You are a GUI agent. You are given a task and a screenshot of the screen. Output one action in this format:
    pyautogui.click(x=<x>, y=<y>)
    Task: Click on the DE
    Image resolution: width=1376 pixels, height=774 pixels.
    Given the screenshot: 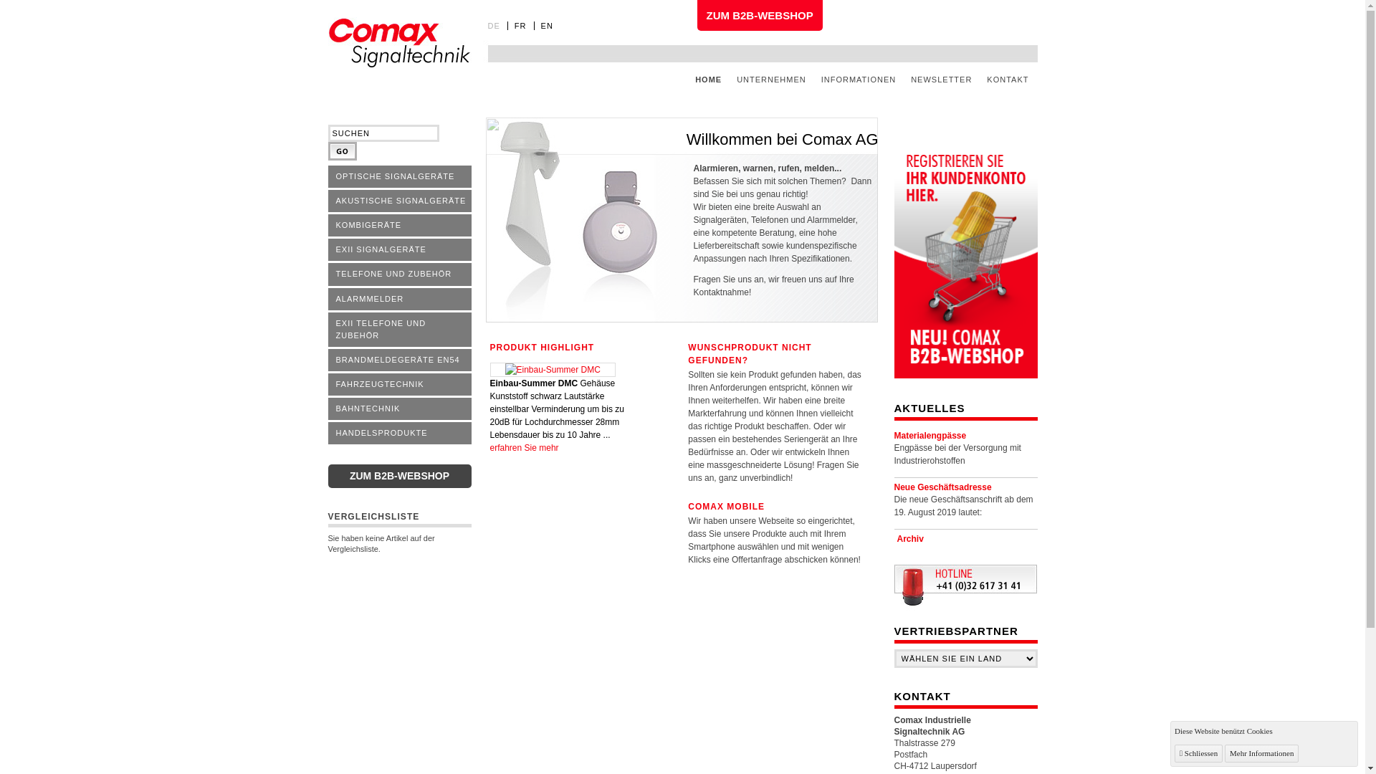 What is the action you would take?
    pyautogui.click(x=497, y=26)
    